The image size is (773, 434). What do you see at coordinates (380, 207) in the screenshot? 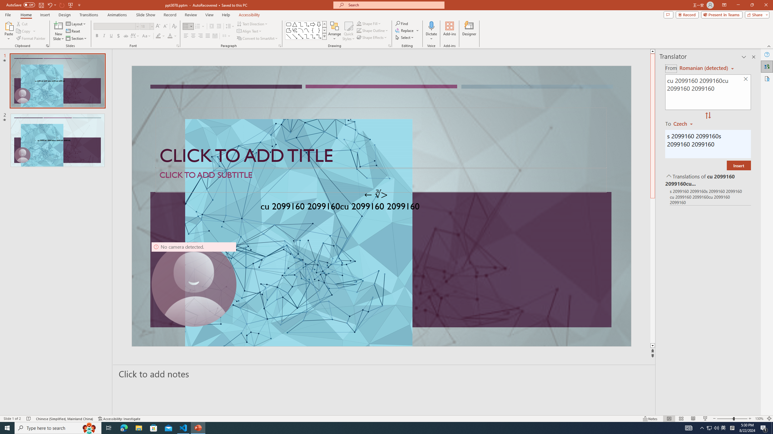
I see `TextBox 61` at bounding box center [380, 207].